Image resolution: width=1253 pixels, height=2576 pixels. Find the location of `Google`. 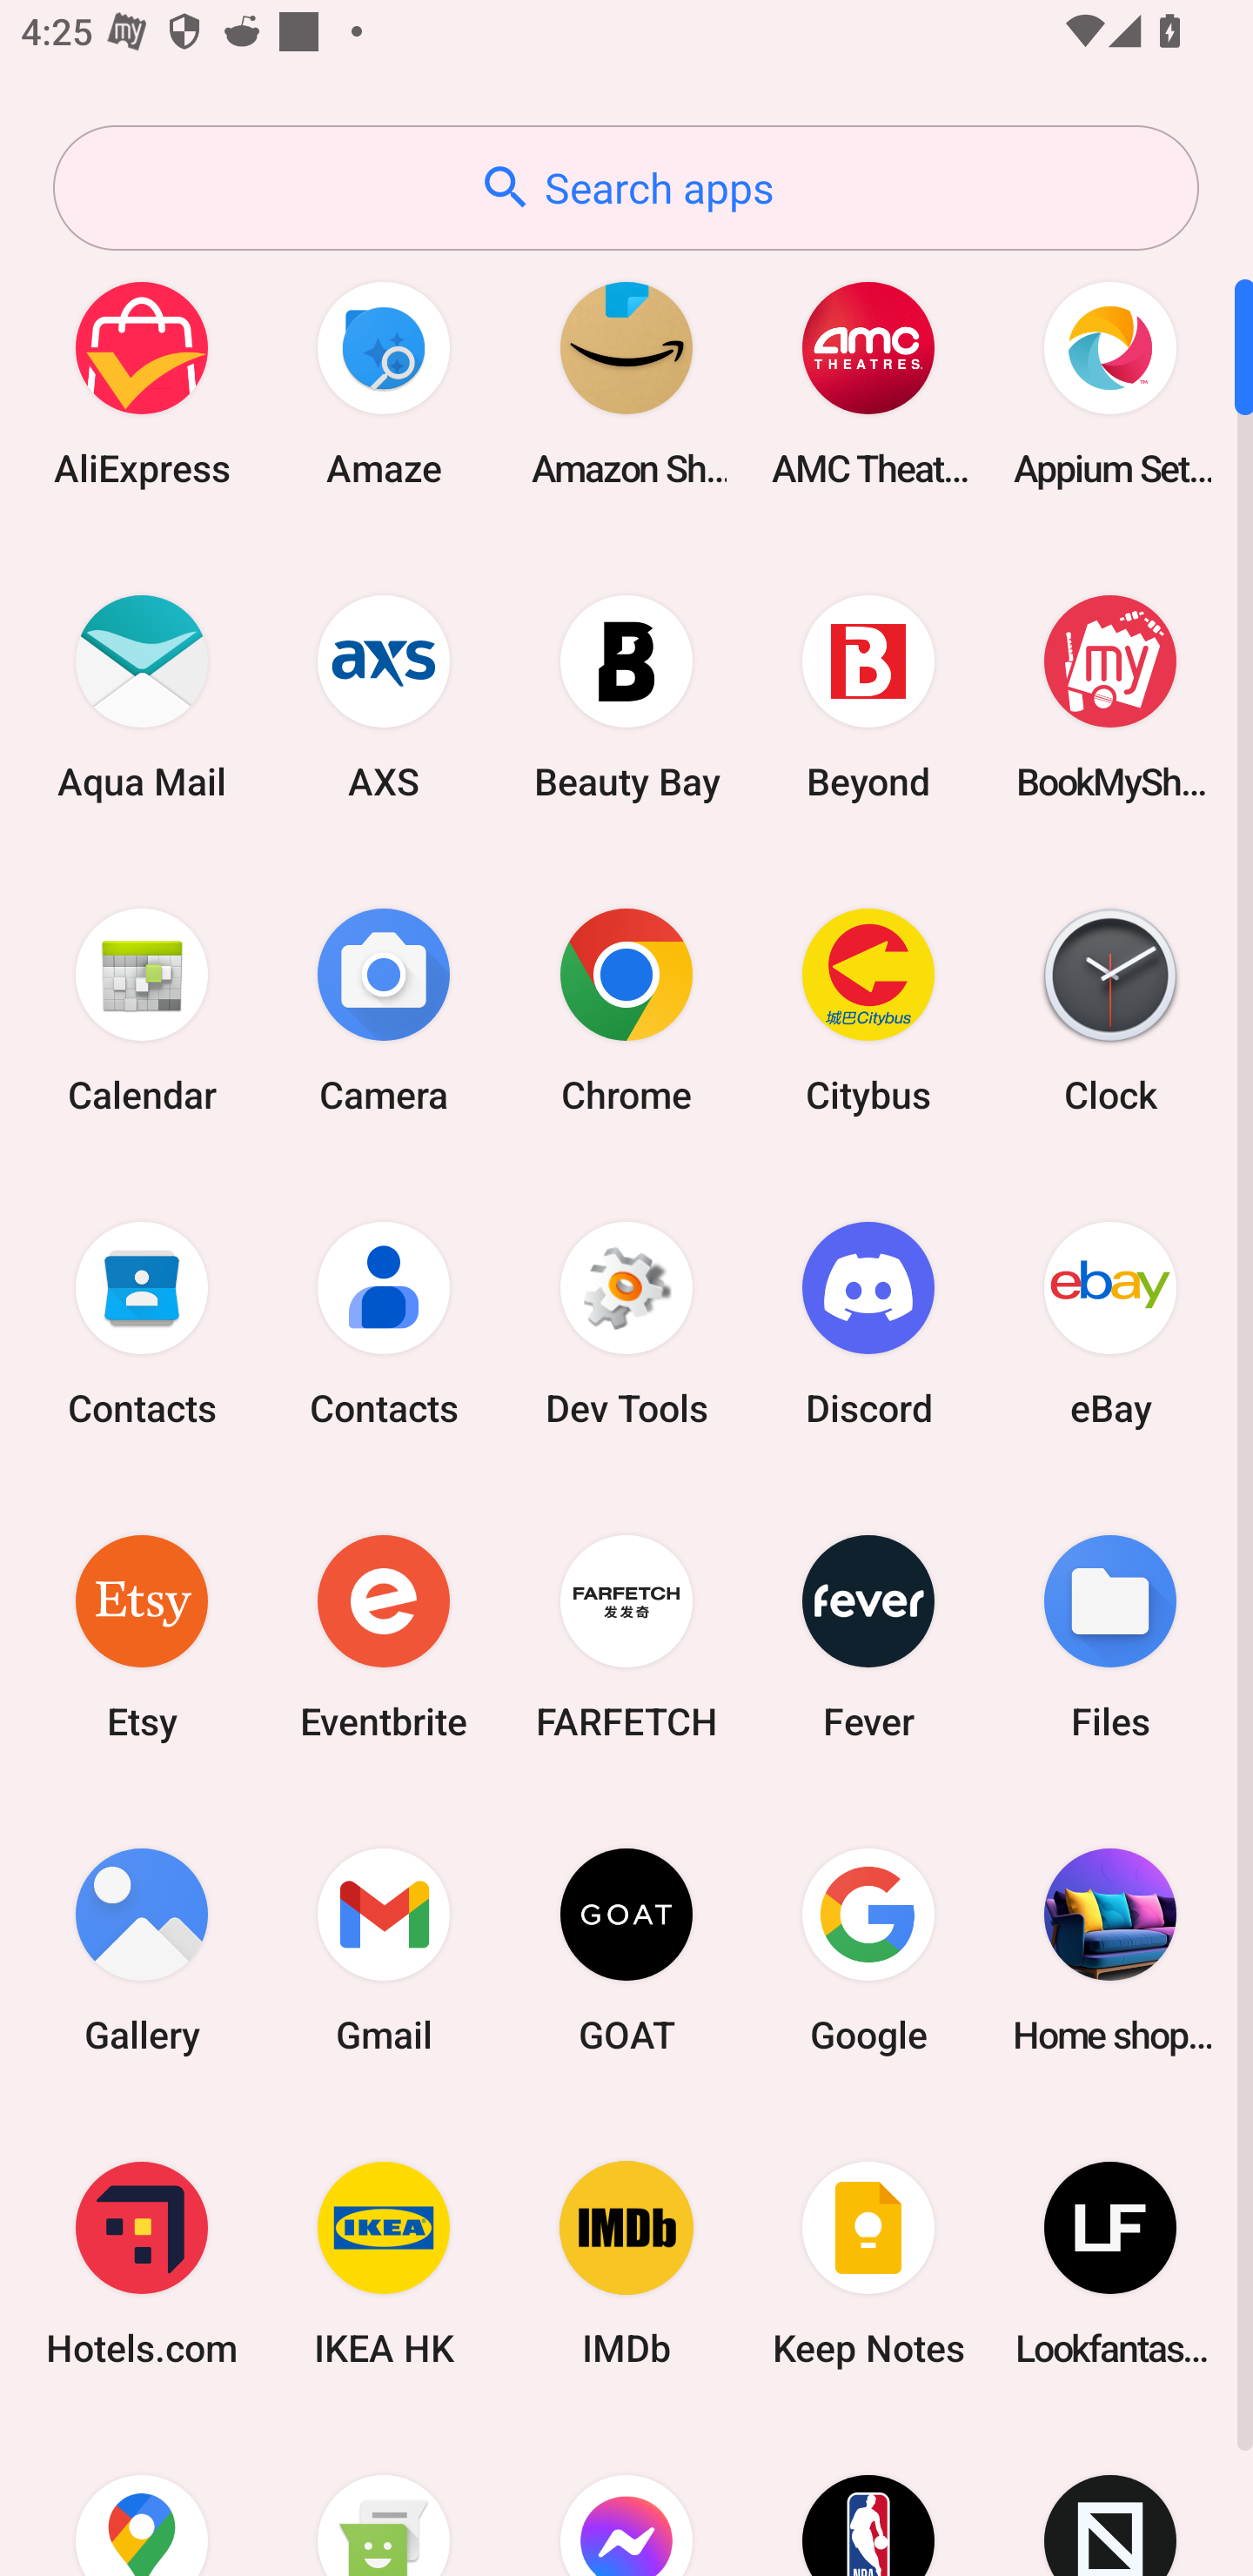

Google is located at coordinates (868, 1949).